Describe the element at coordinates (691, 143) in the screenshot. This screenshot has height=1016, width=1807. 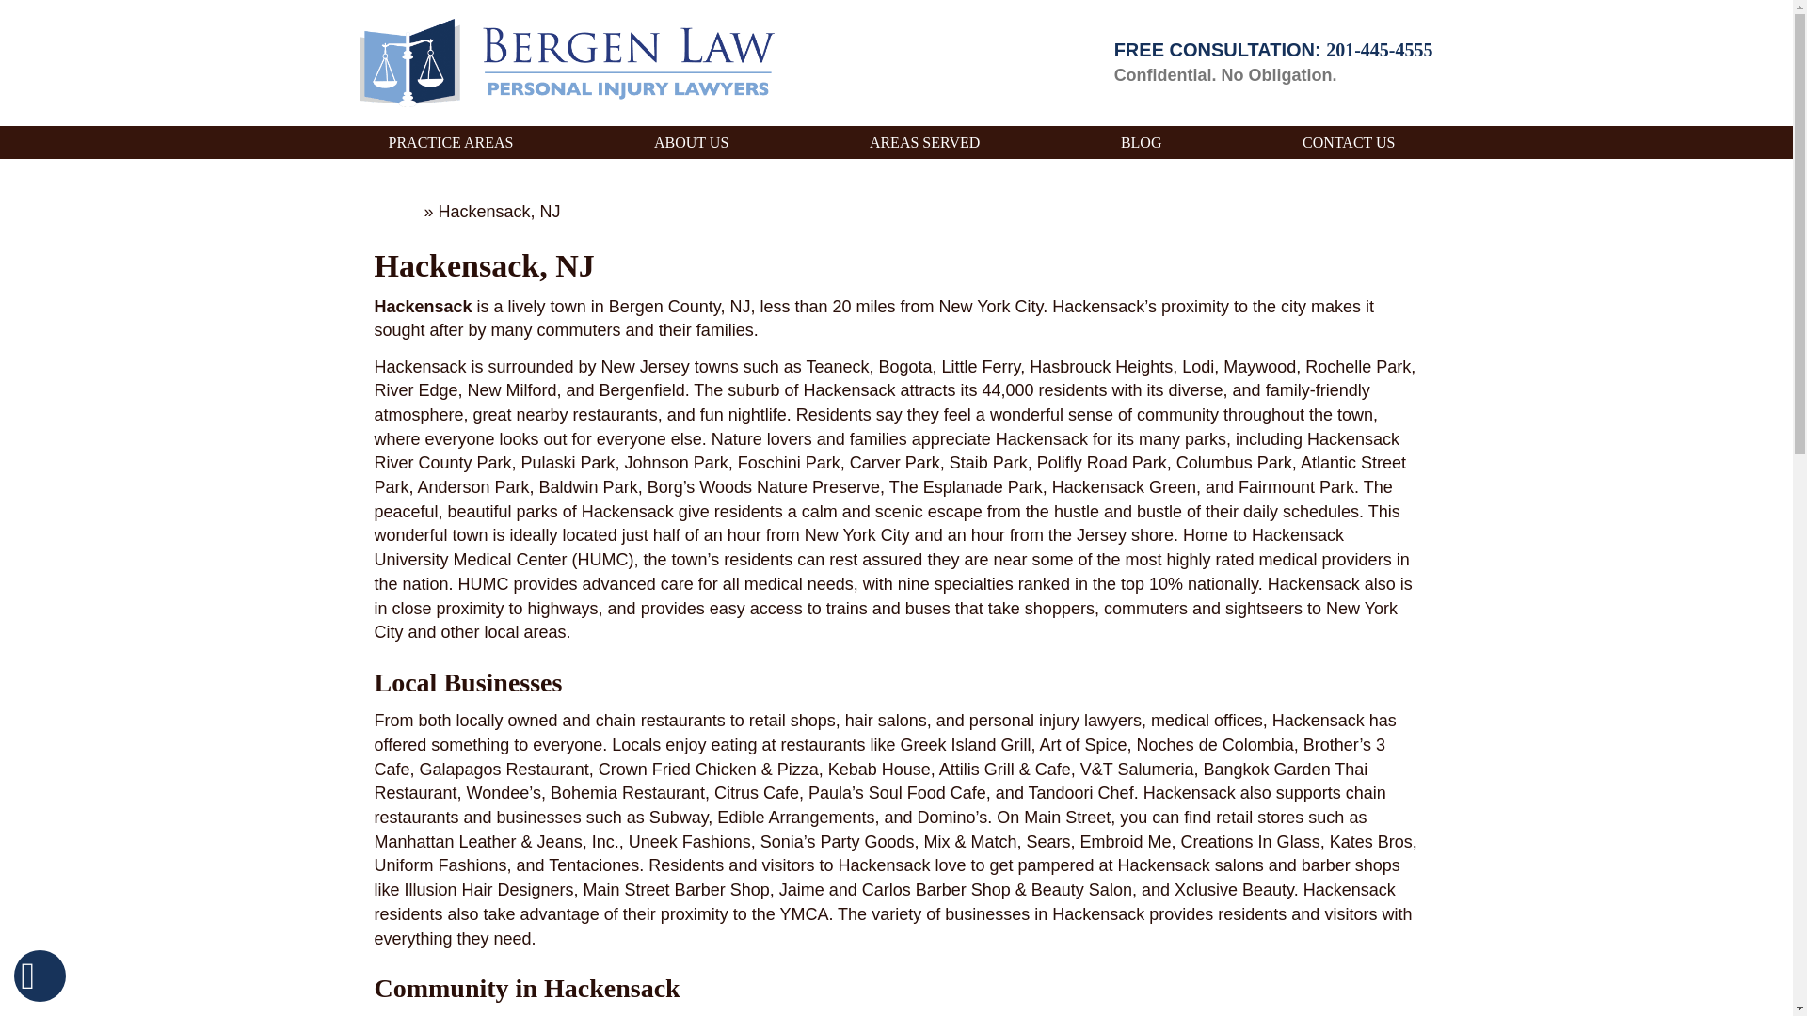
I see `About Us` at that location.